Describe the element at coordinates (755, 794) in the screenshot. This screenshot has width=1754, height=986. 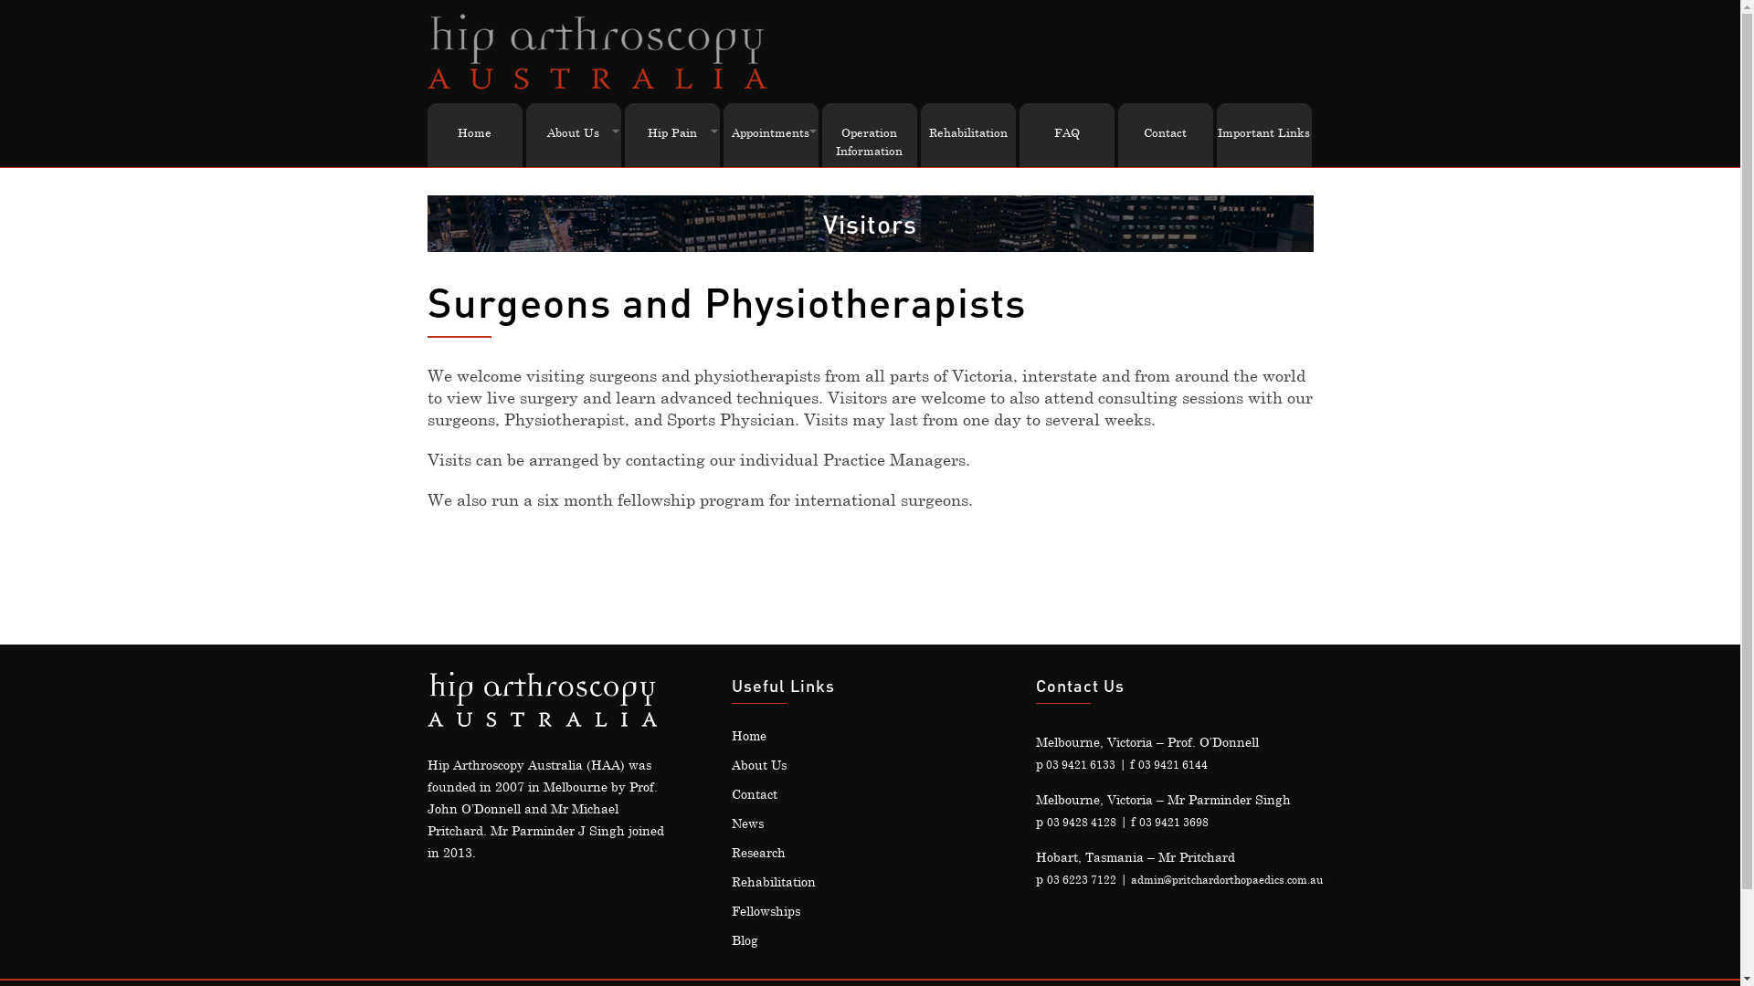
I see `Contact` at that location.